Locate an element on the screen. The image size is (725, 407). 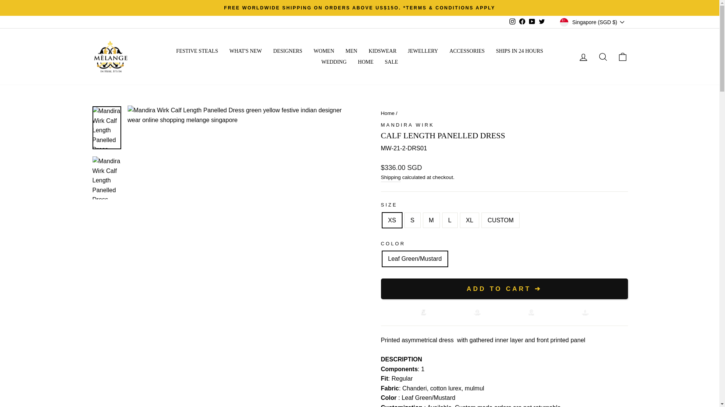
Back to the frontpage is located at coordinates (387, 113).